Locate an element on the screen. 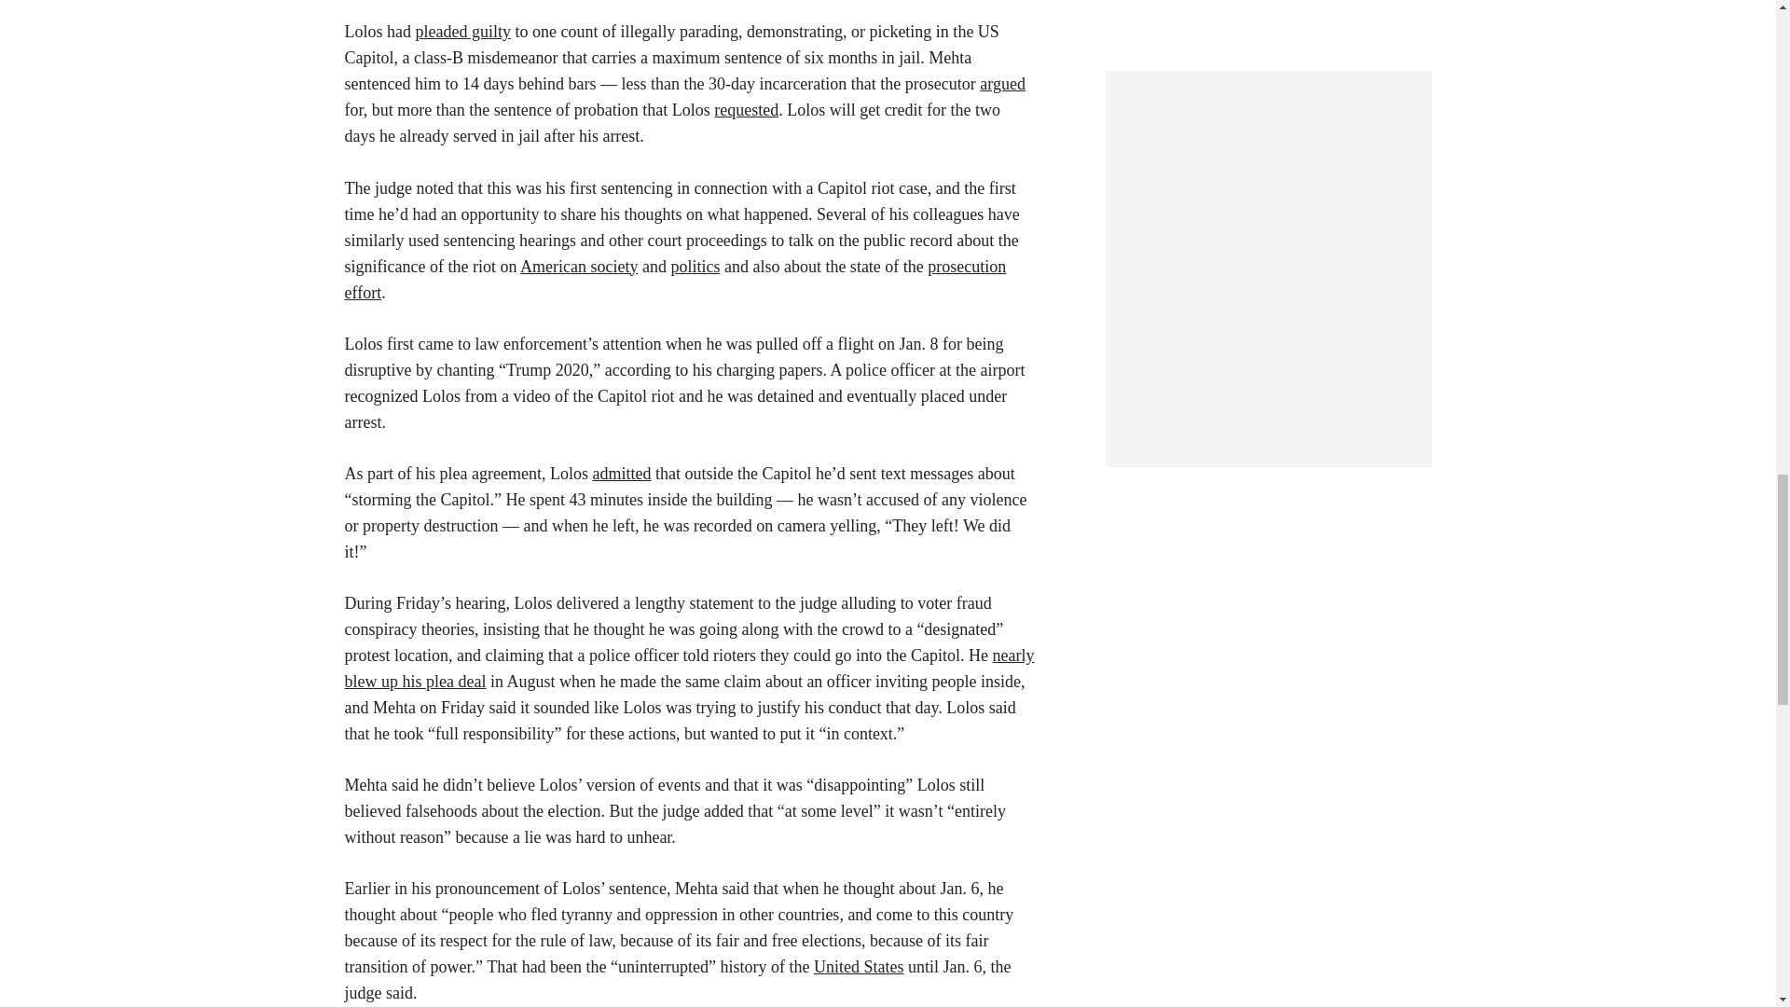 The height and width of the screenshot is (1007, 1790). politics is located at coordinates (694, 267).